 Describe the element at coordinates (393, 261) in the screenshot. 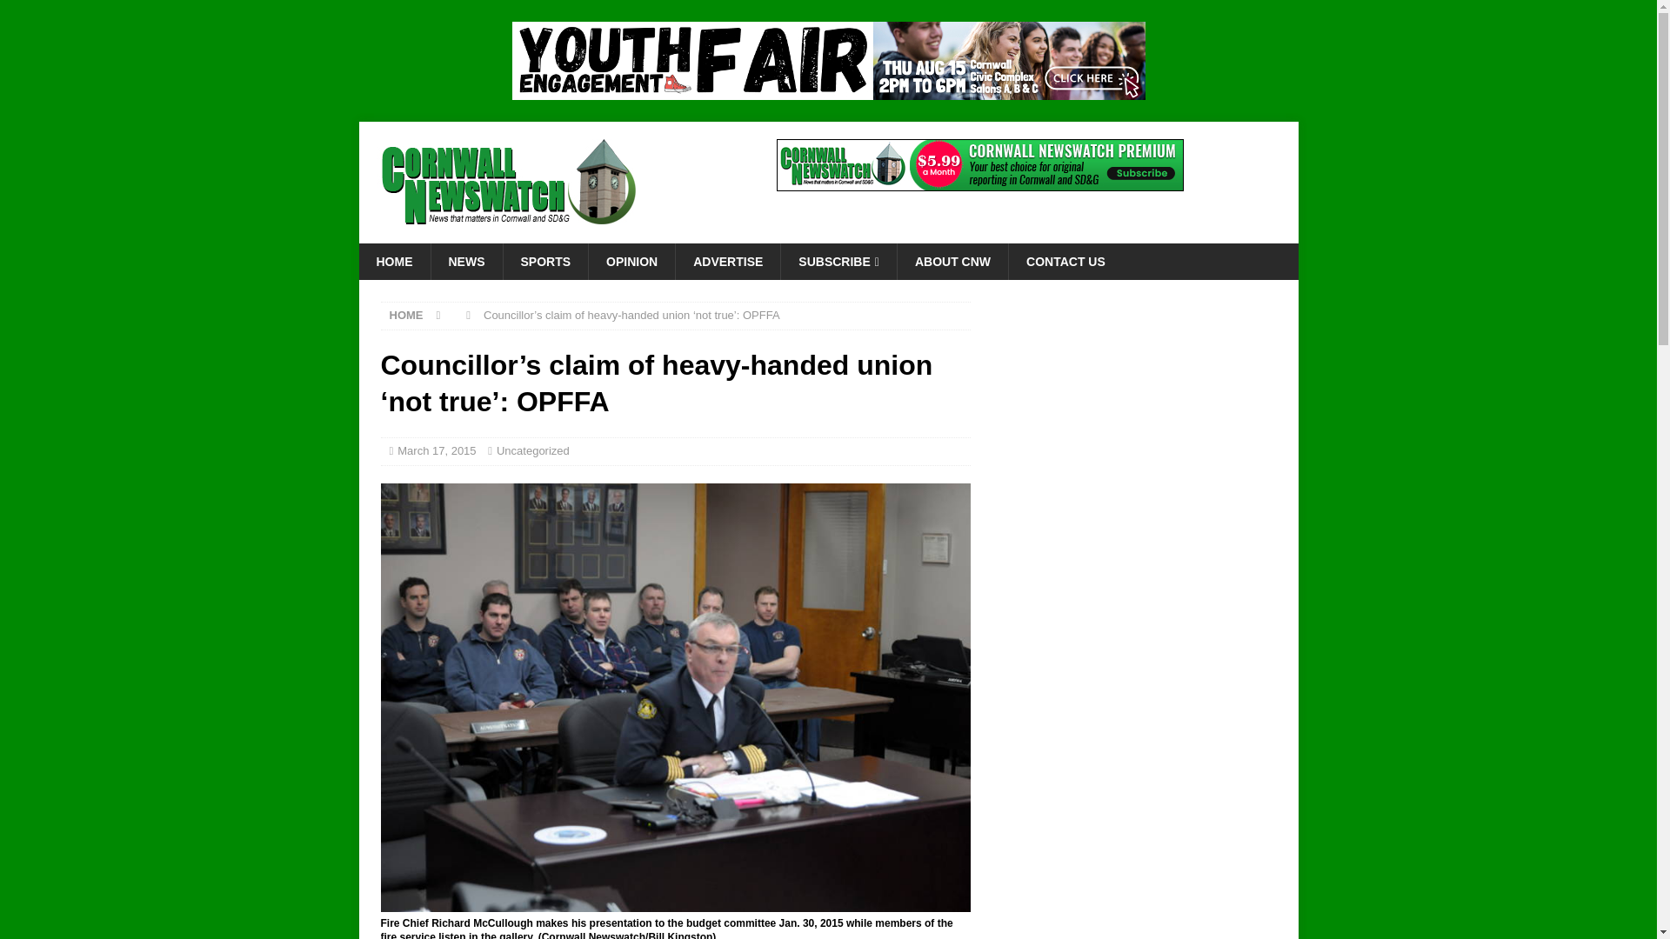

I see `HOME` at that location.